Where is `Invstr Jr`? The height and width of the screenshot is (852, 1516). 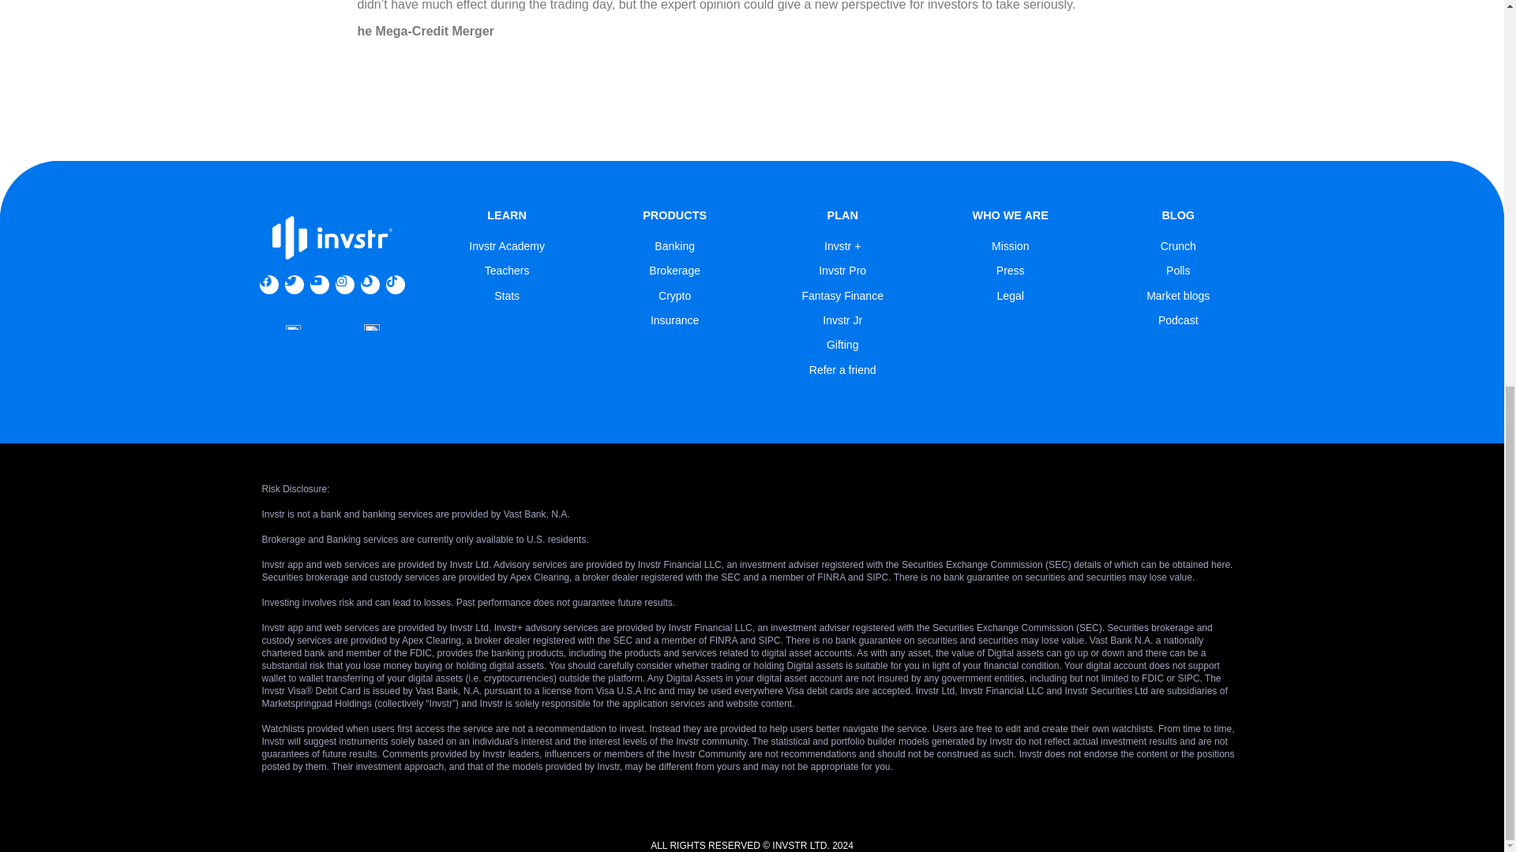
Invstr Jr is located at coordinates (842, 320).